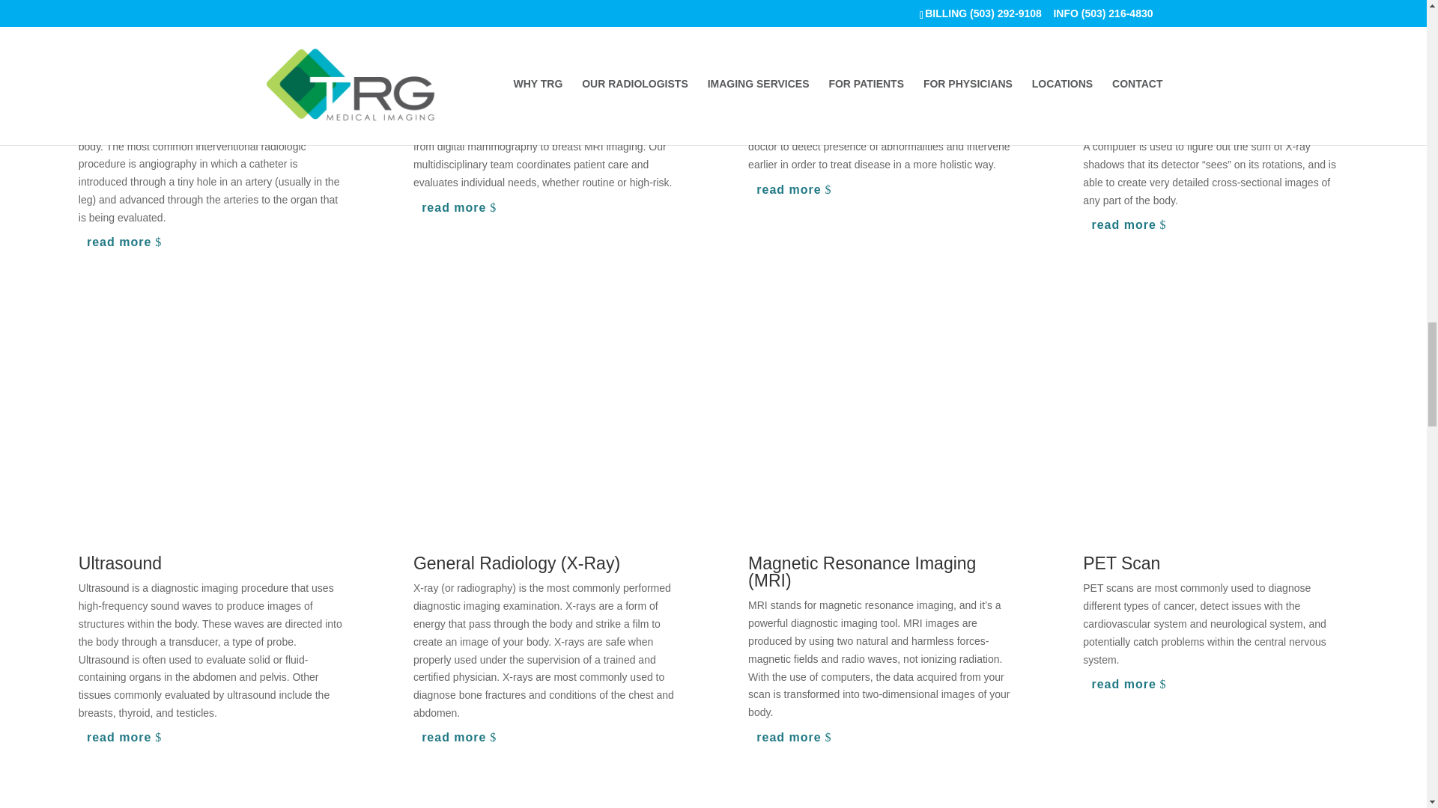 The image size is (1438, 808). Describe the element at coordinates (127, 738) in the screenshot. I see `read more` at that location.